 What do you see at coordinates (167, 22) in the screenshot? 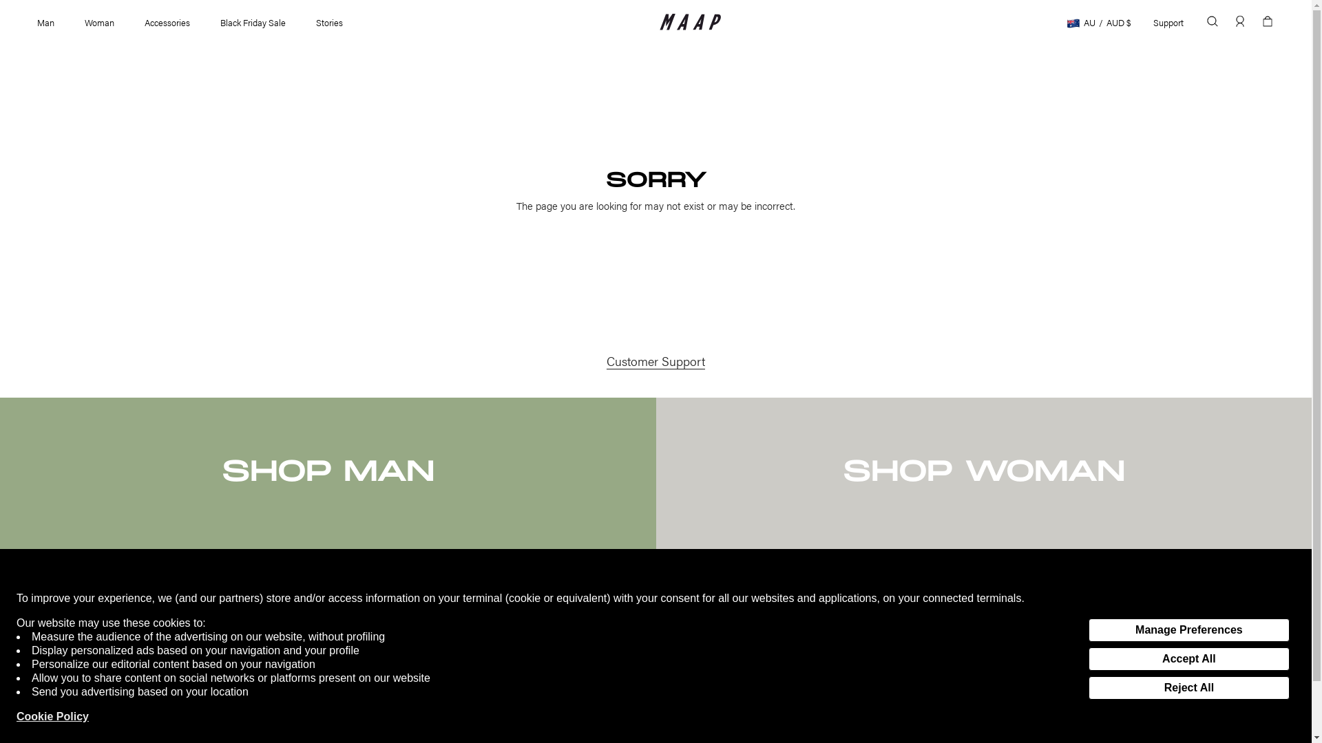
I see `Accessories` at bounding box center [167, 22].